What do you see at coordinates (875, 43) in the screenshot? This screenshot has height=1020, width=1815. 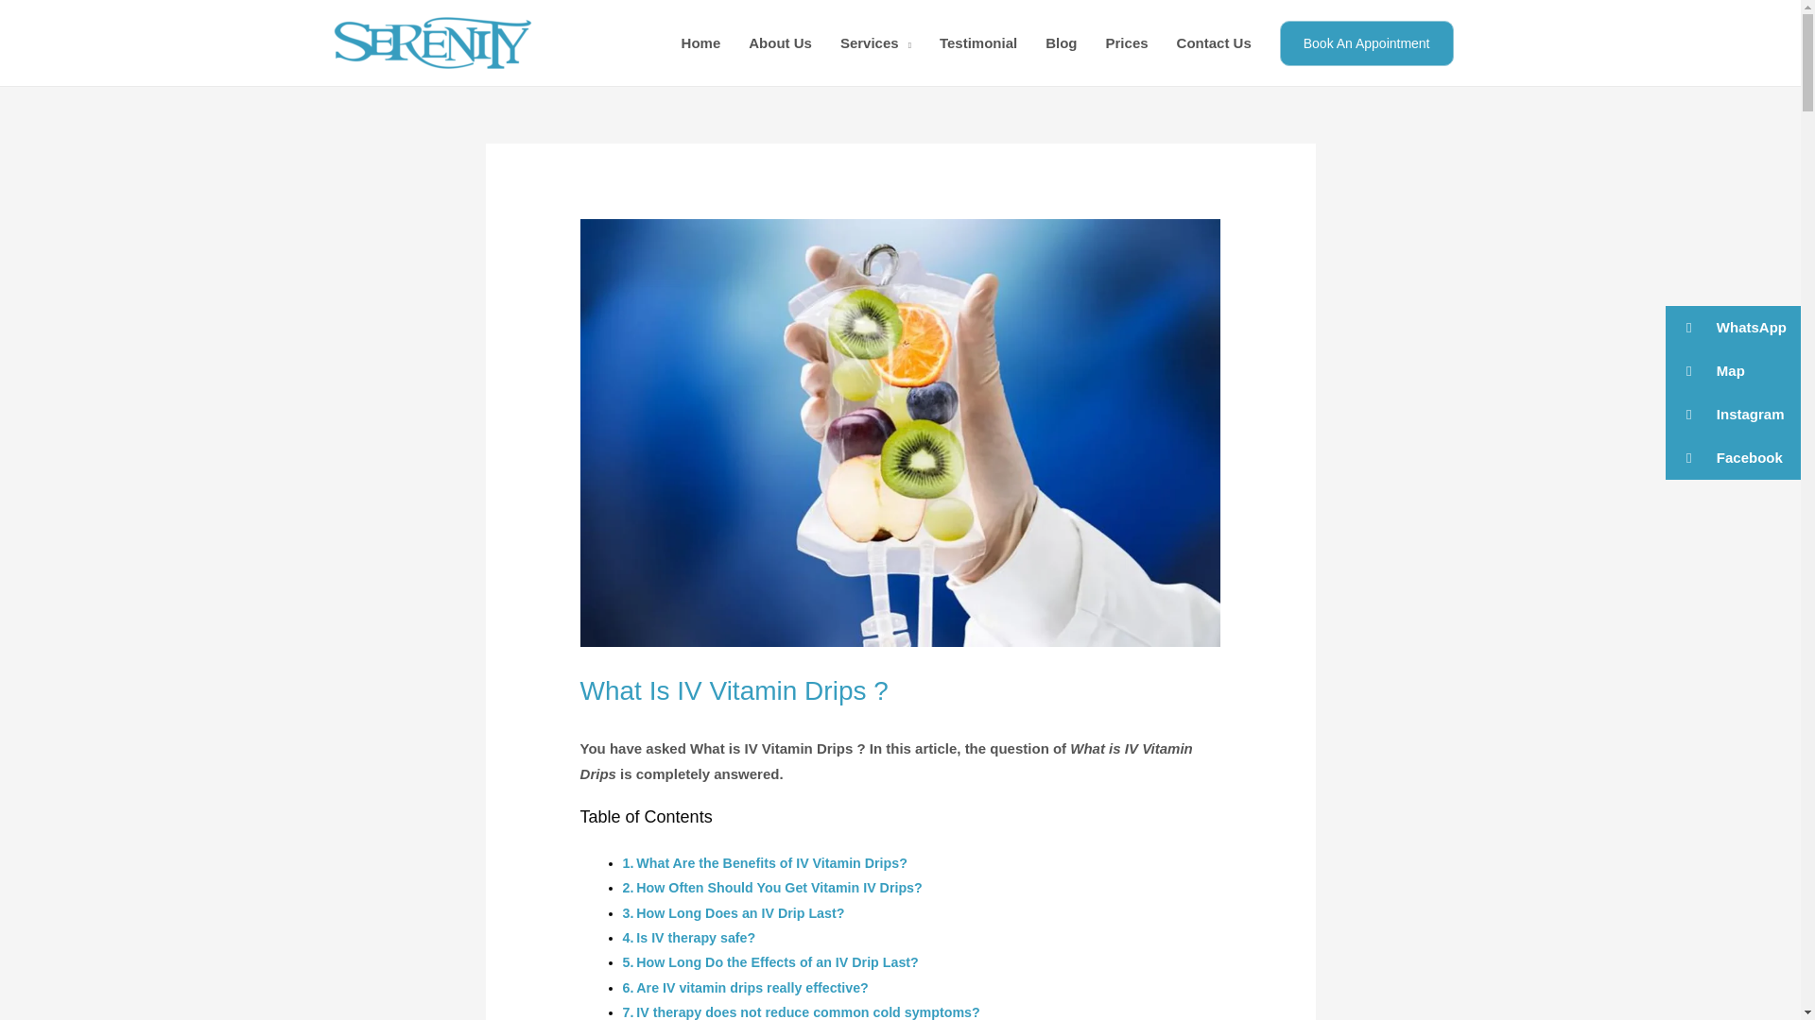 I see `Services` at bounding box center [875, 43].